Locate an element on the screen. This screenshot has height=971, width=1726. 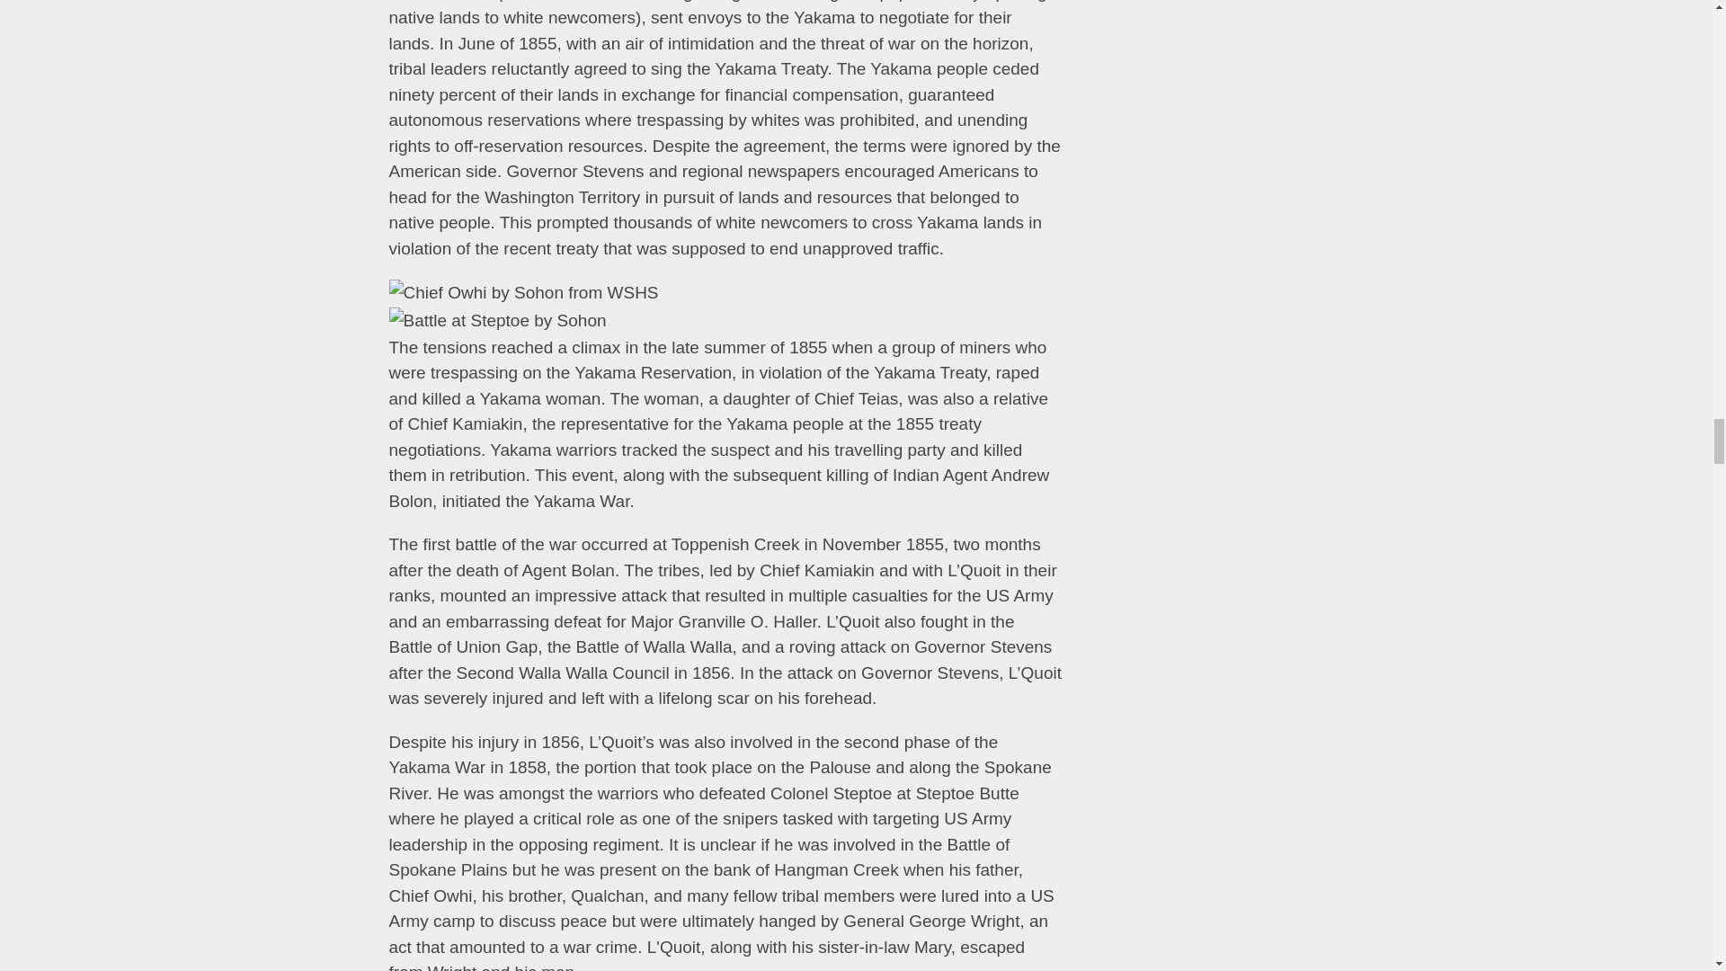
Battle at Steptoe by Sohon is located at coordinates (496, 321).